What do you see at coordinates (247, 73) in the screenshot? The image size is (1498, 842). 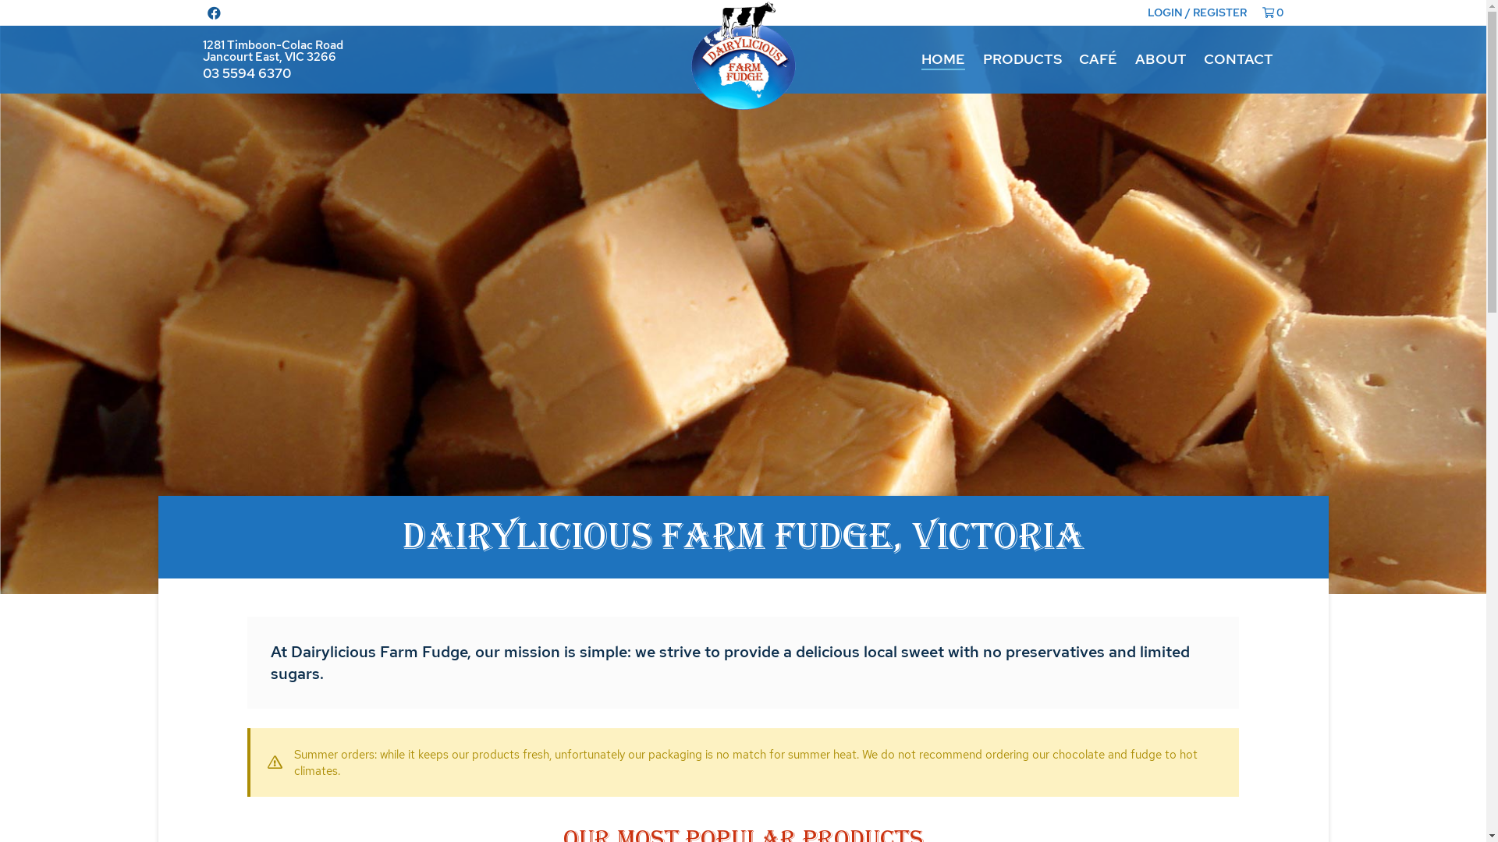 I see `03 5594 6370` at bounding box center [247, 73].